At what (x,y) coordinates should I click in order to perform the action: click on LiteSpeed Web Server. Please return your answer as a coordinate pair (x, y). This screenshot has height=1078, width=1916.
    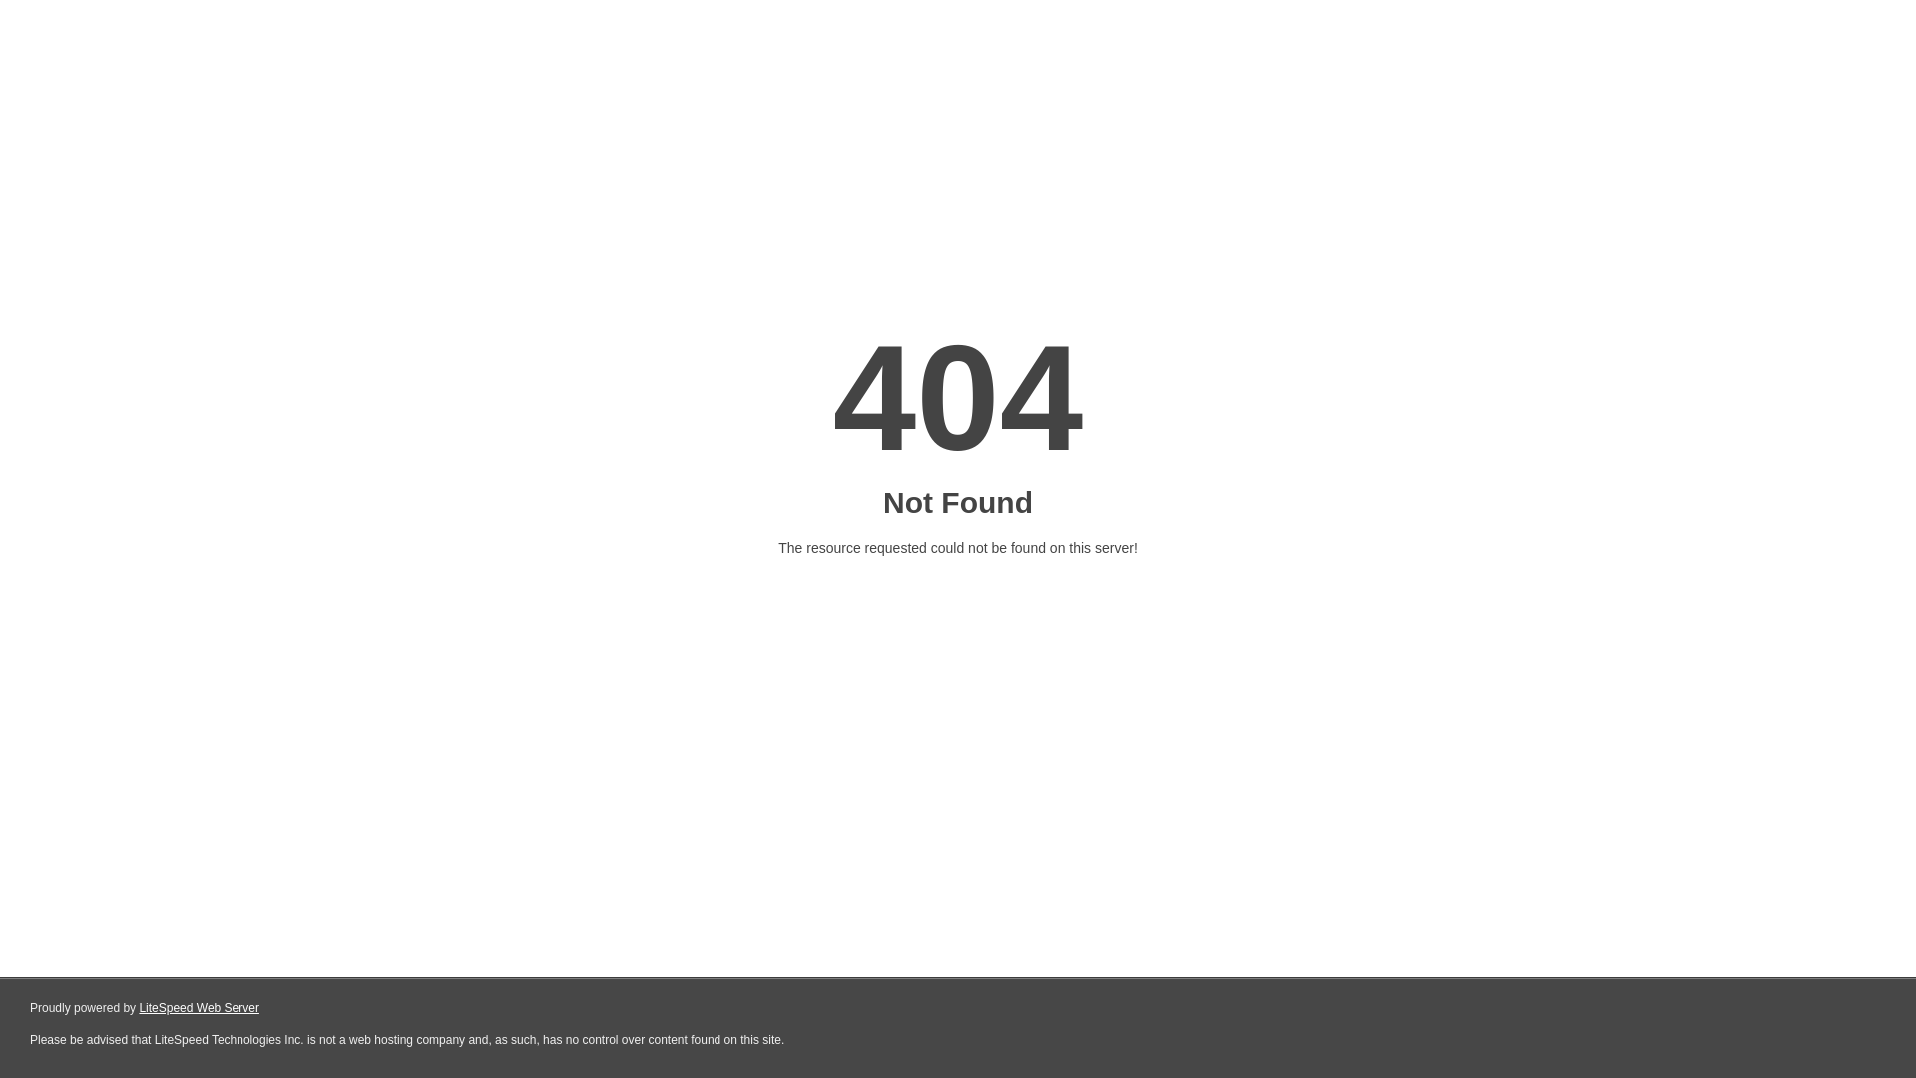
    Looking at the image, I should click on (200, 1008).